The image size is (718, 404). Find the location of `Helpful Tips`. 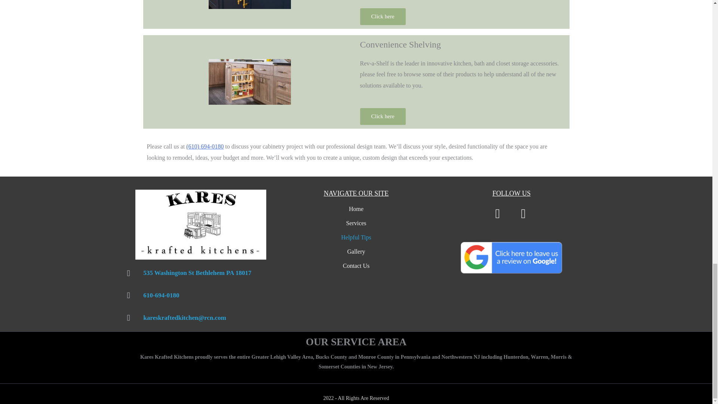

Helpful Tips is located at coordinates (356, 237).